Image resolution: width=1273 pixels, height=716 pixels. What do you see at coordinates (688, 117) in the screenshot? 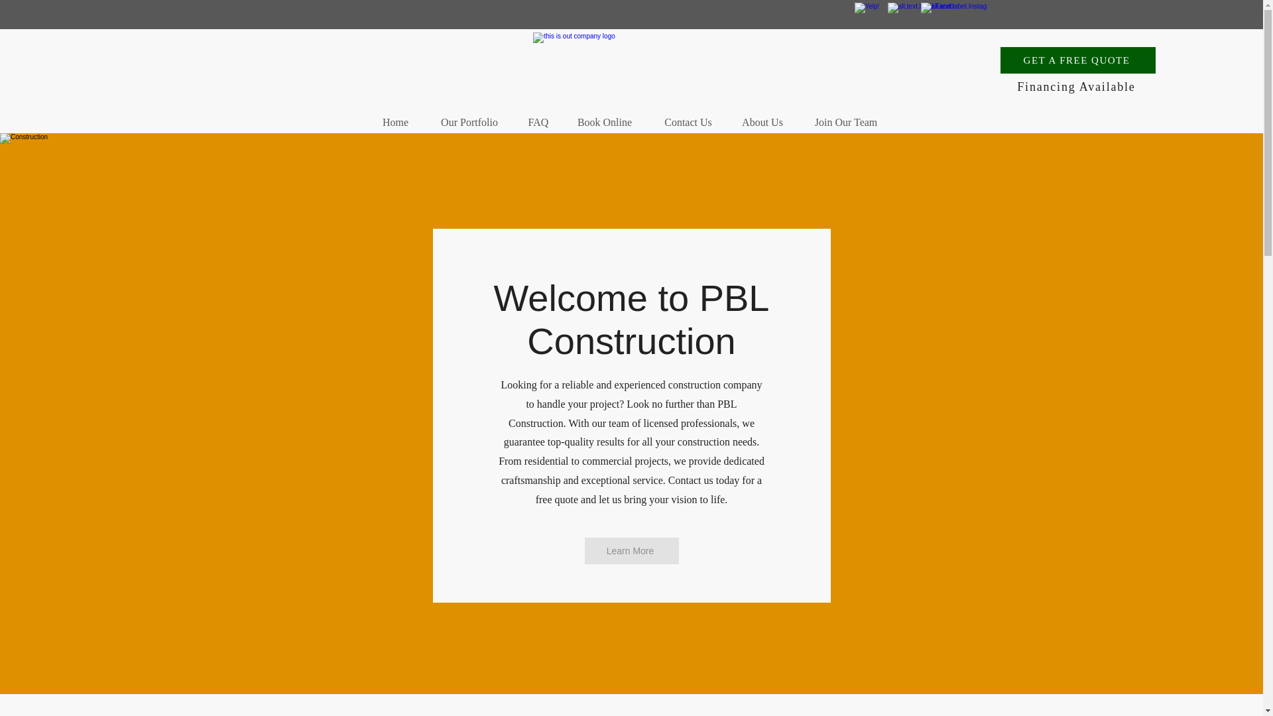
I see `Contact Us` at bounding box center [688, 117].